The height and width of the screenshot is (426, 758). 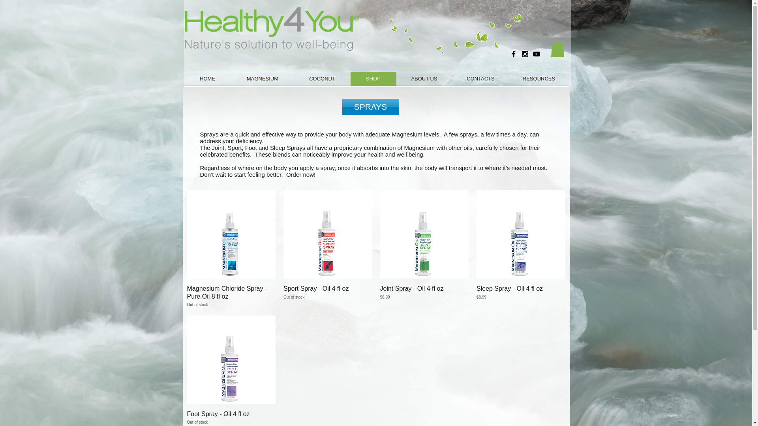 What do you see at coordinates (322, 79) in the screenshot?
I see `ABOUT US` at bounding box center [322, 79].